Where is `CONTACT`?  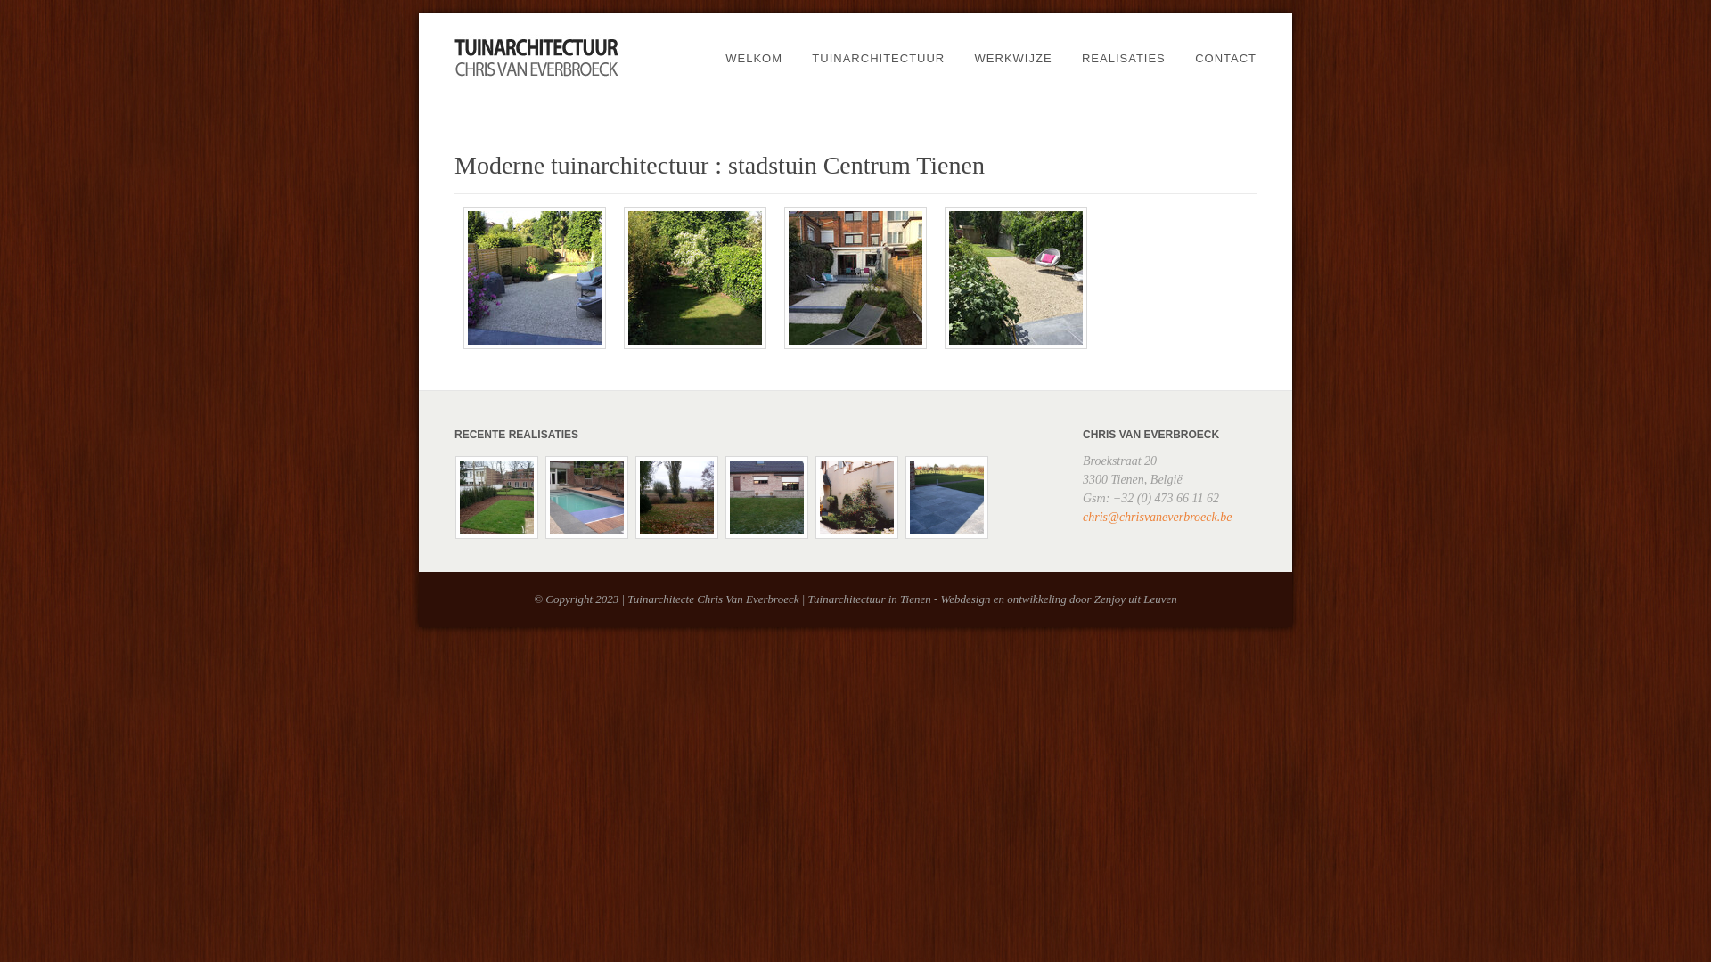
CONTACT is located at coordinates (1226, 59).